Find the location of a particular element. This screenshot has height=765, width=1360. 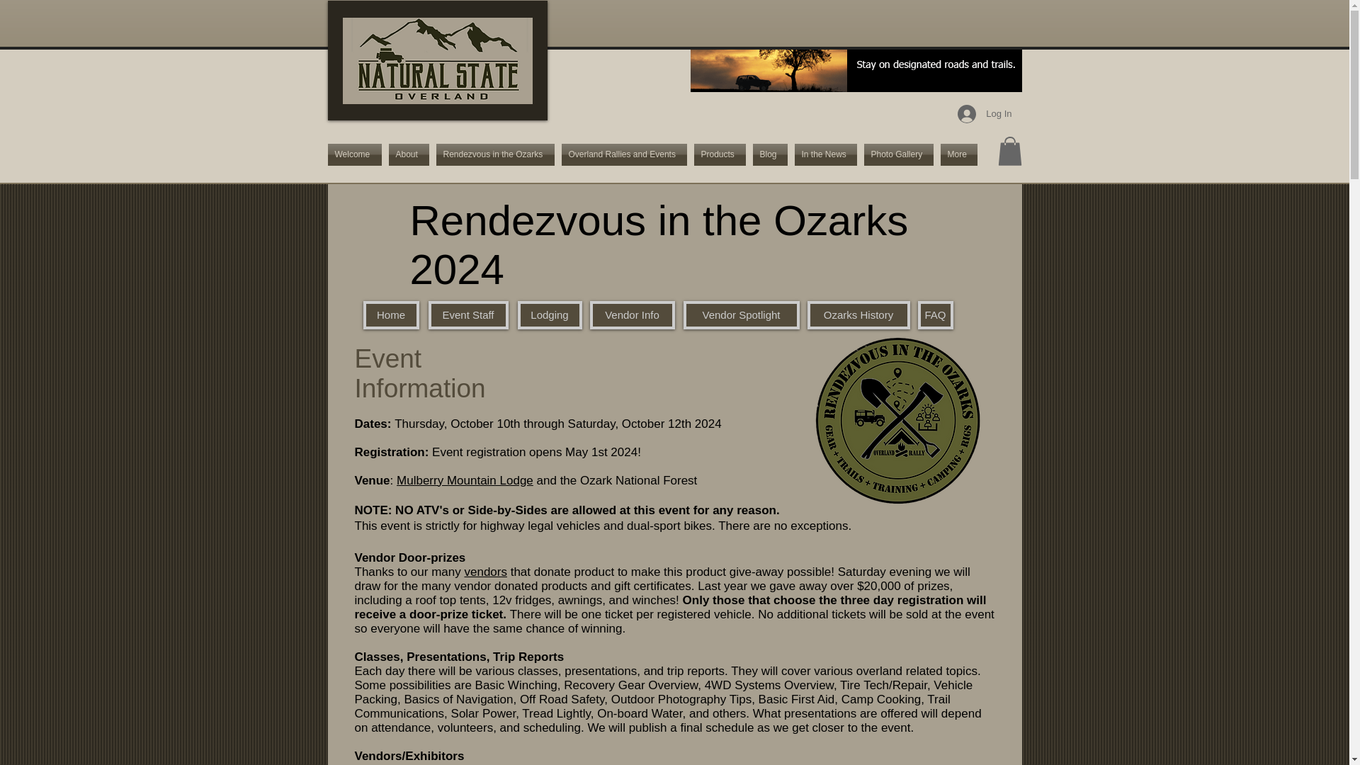

In the News is located at coordinates (824, 154).